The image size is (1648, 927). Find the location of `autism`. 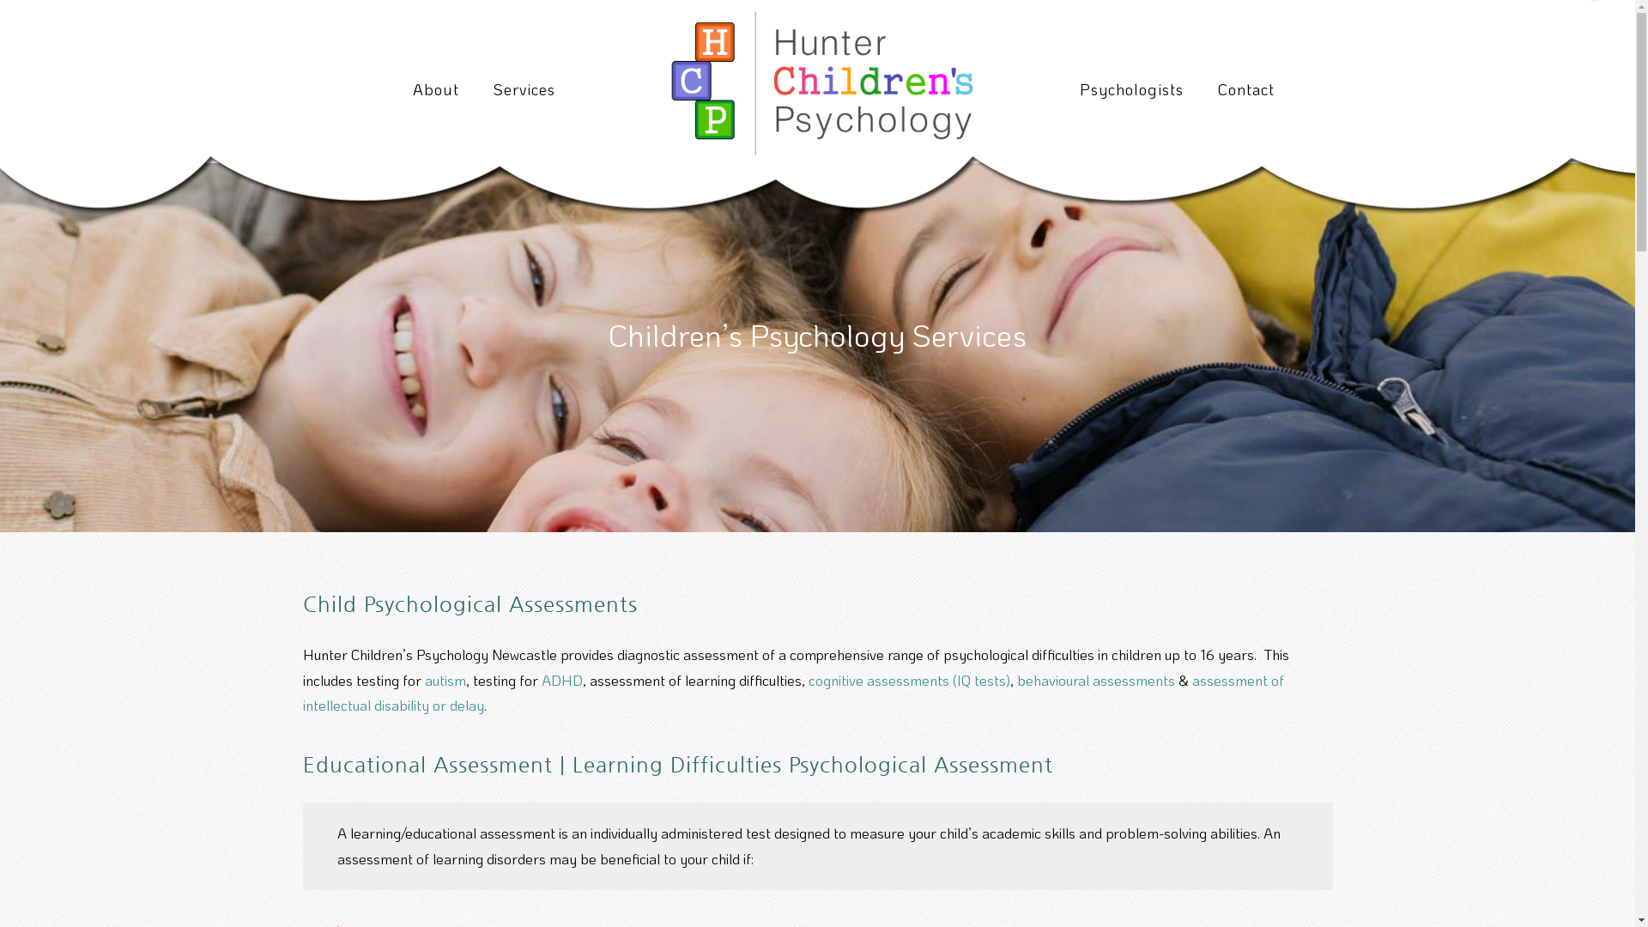

autism is located at coordinates (445, 679).